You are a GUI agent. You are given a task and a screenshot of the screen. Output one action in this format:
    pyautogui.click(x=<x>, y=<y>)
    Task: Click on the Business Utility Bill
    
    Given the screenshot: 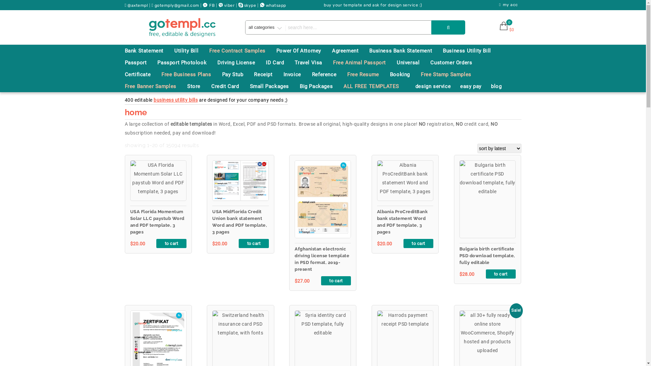 What is the action you would take?
    pyautogui.click(x=472, y=51)
    